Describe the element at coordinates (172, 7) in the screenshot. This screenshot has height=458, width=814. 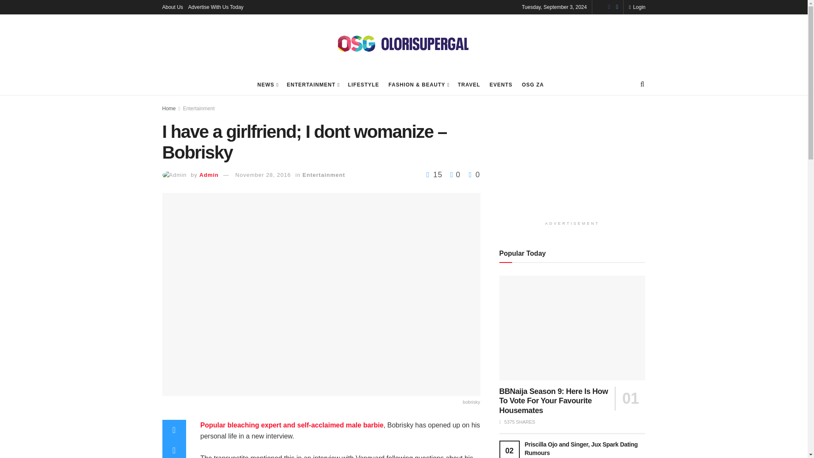
I see `About Us` at that location.